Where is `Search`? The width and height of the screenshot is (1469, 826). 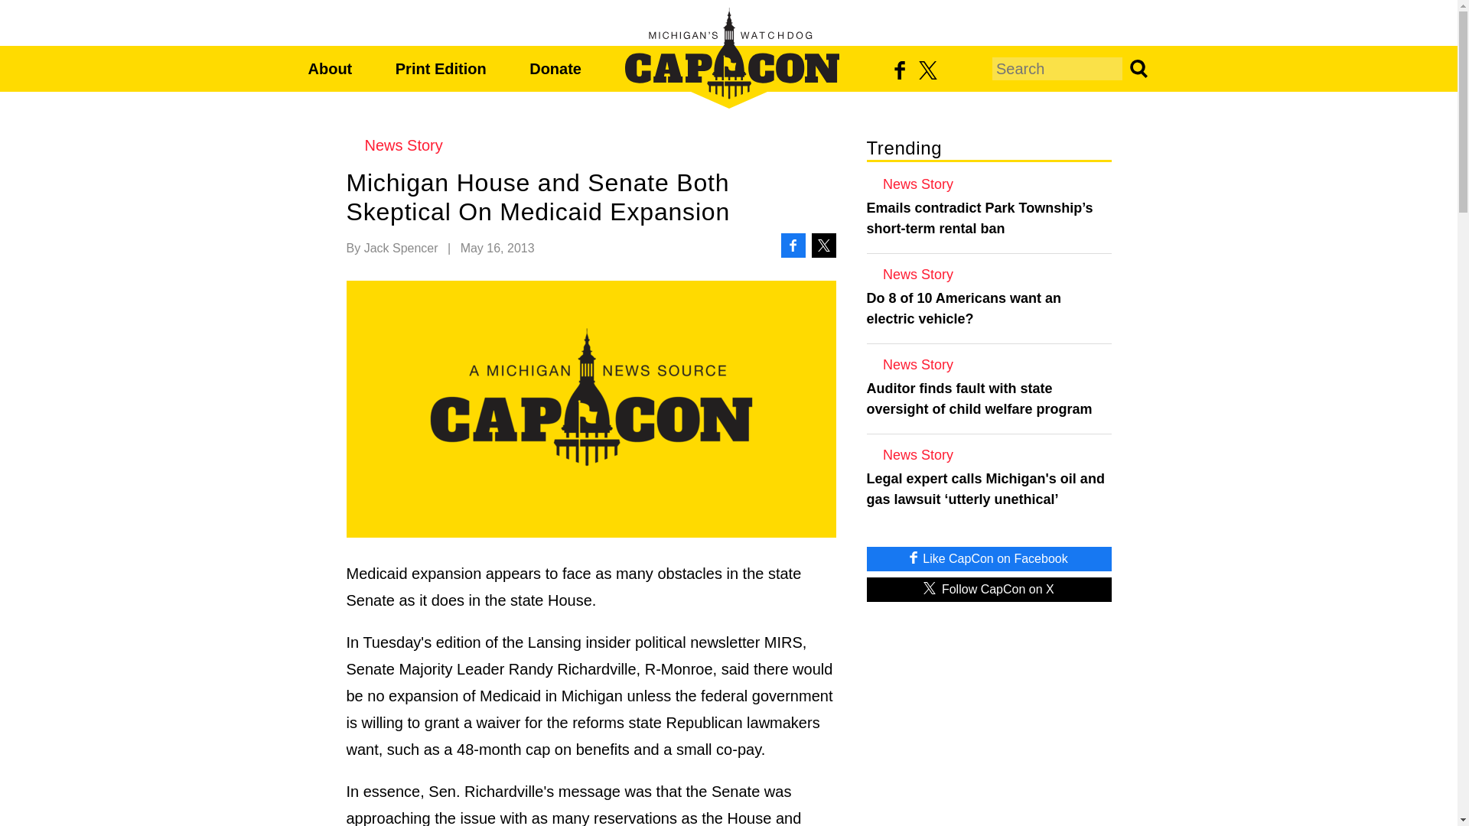
Search is located at coordinates (1137, 68).